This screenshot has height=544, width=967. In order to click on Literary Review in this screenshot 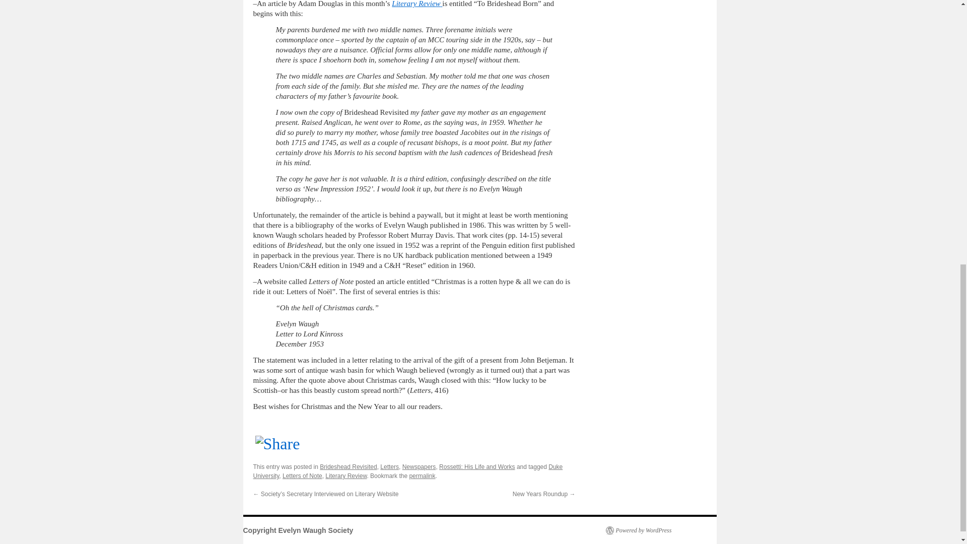, I will do `click(417, 4)`.